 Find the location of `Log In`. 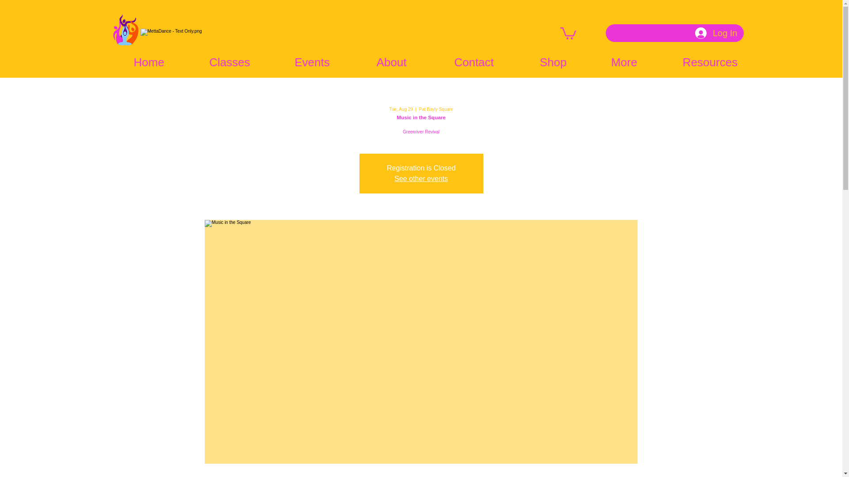

Log In is located at coordinates (716, 33).